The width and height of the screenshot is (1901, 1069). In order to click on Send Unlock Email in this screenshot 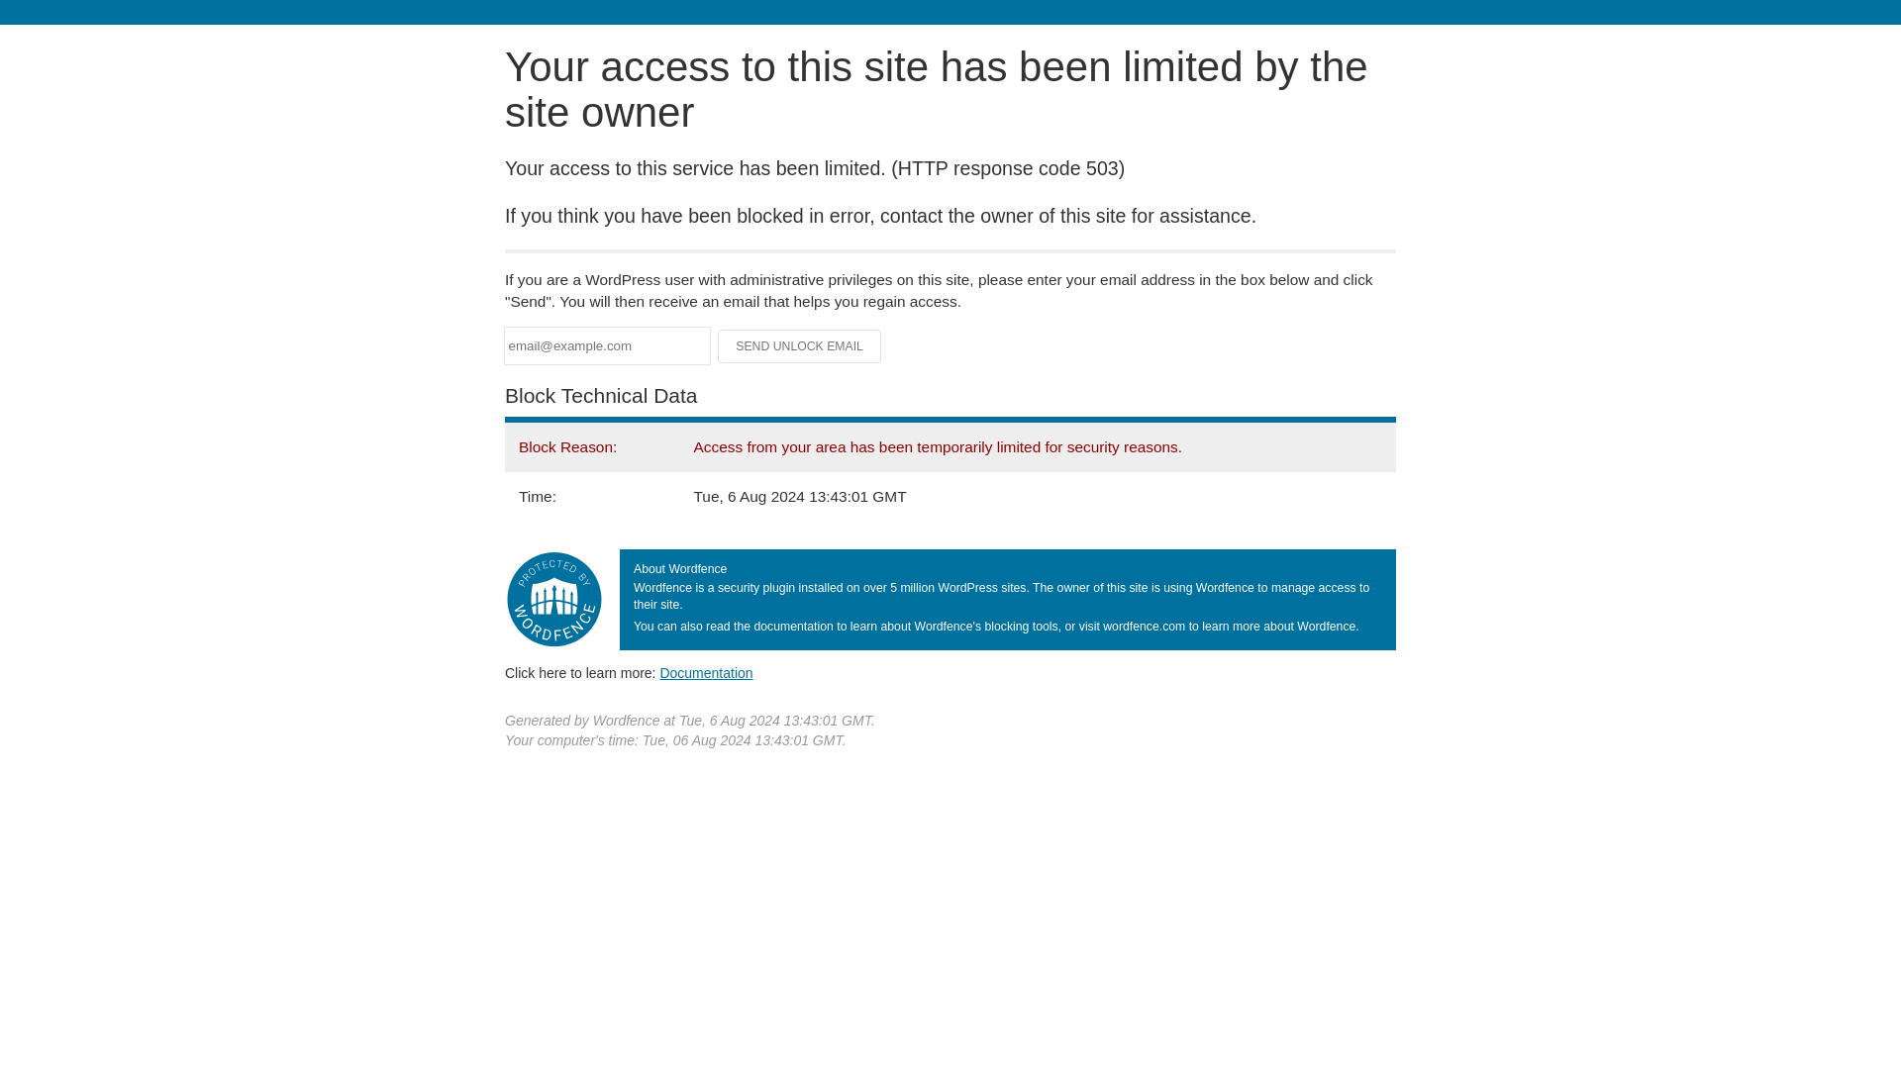, I will do `click(800, 346)`.